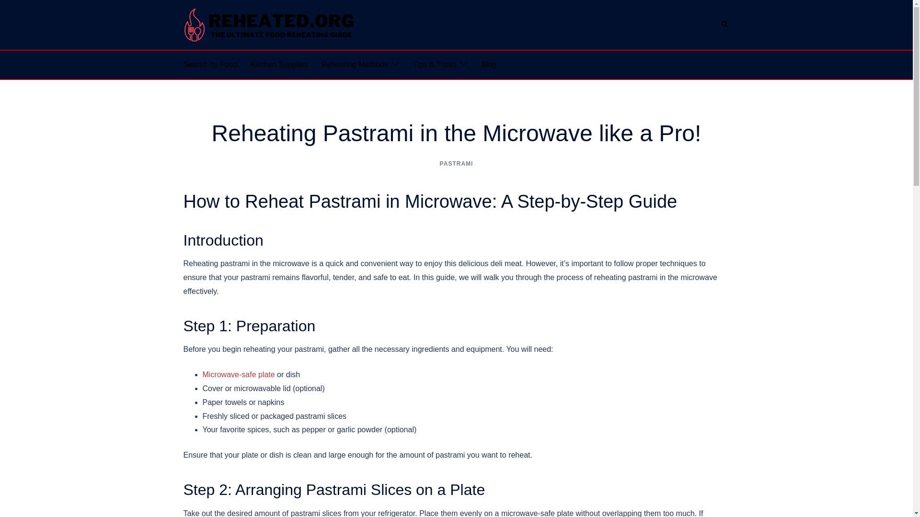 This screenshot has width=920, height=517. I want to click on Reheating Methods, so click(355, 65).